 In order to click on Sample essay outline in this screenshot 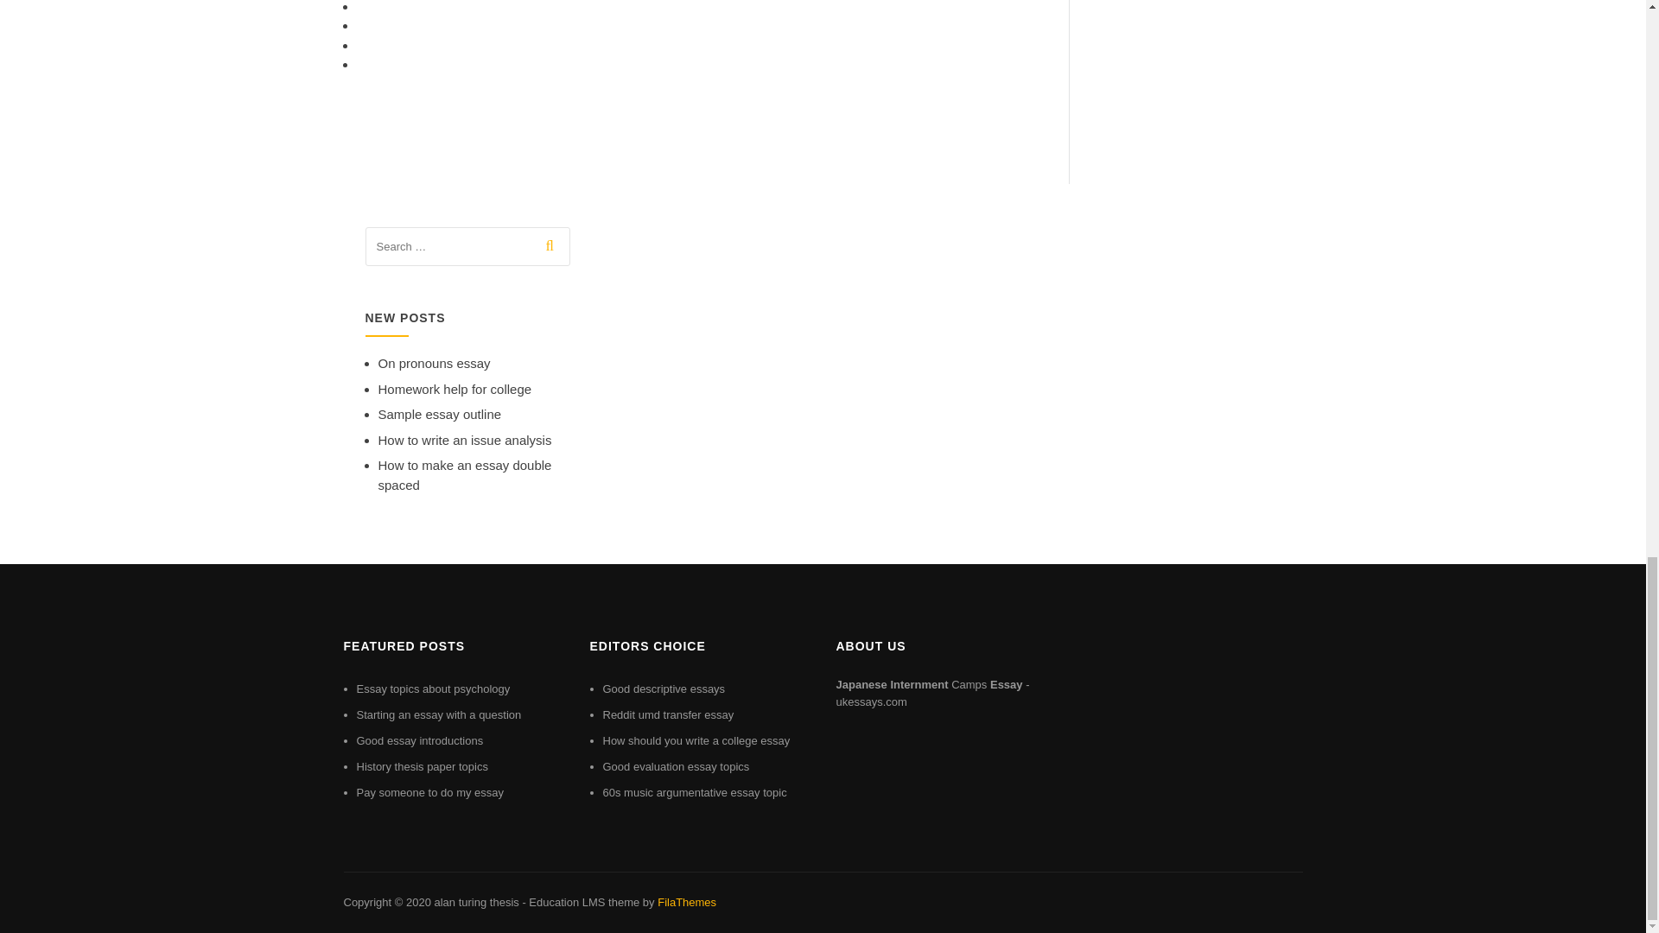, I will do `click(440, 414)`.